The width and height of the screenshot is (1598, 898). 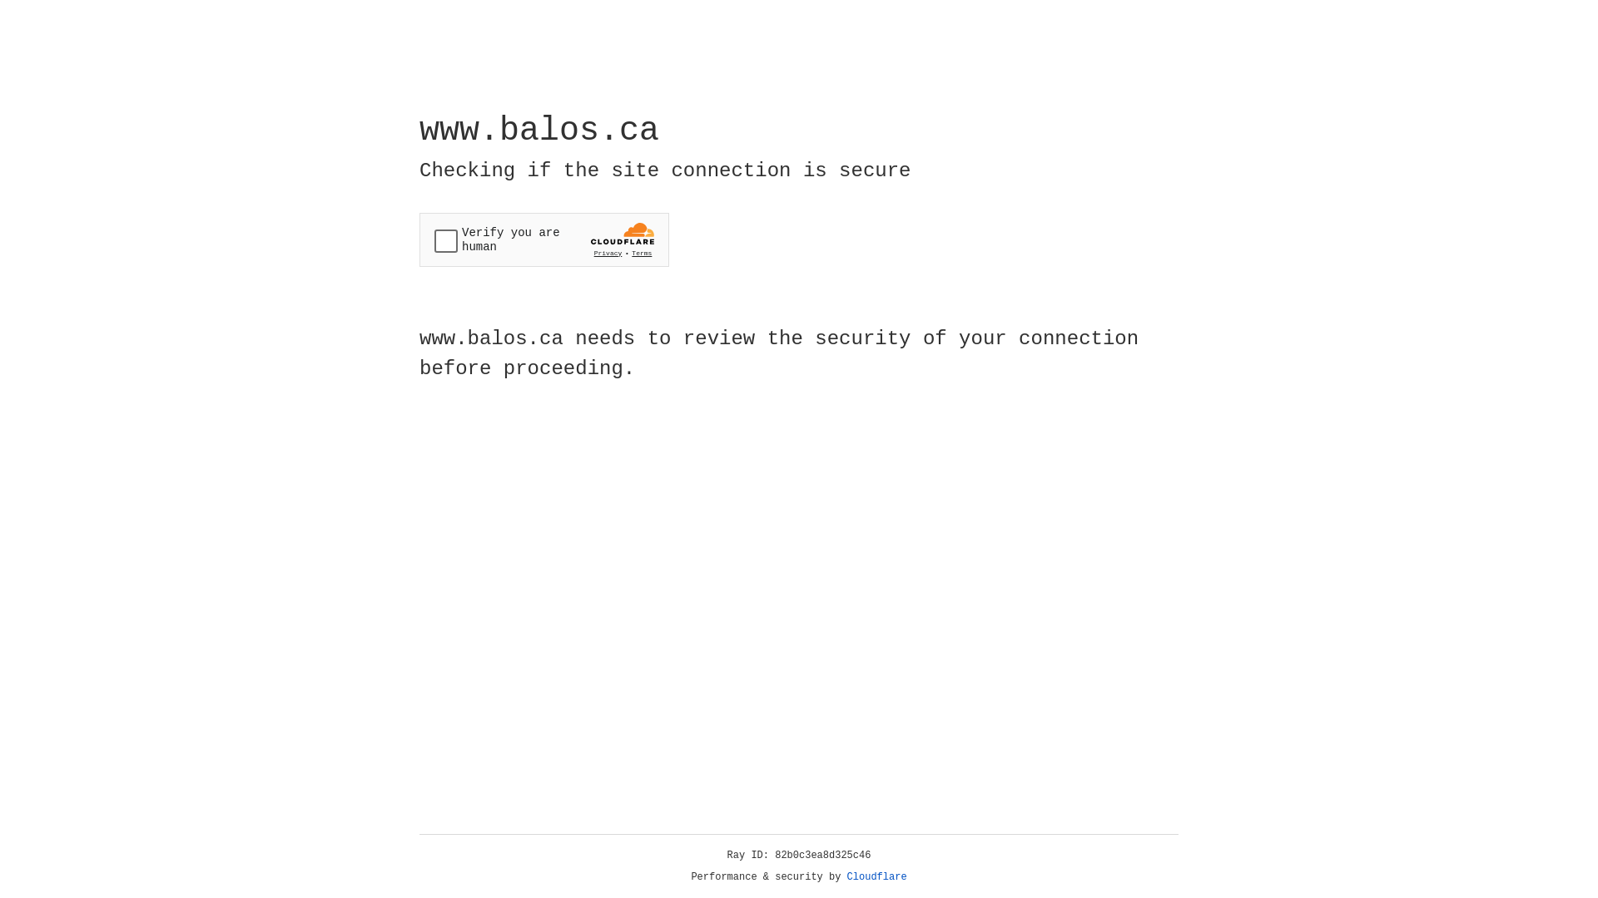 What do you see at coordinates (877, 877) in the screenshot?
I see `Cloudflare` at bounding box center [877, 877].